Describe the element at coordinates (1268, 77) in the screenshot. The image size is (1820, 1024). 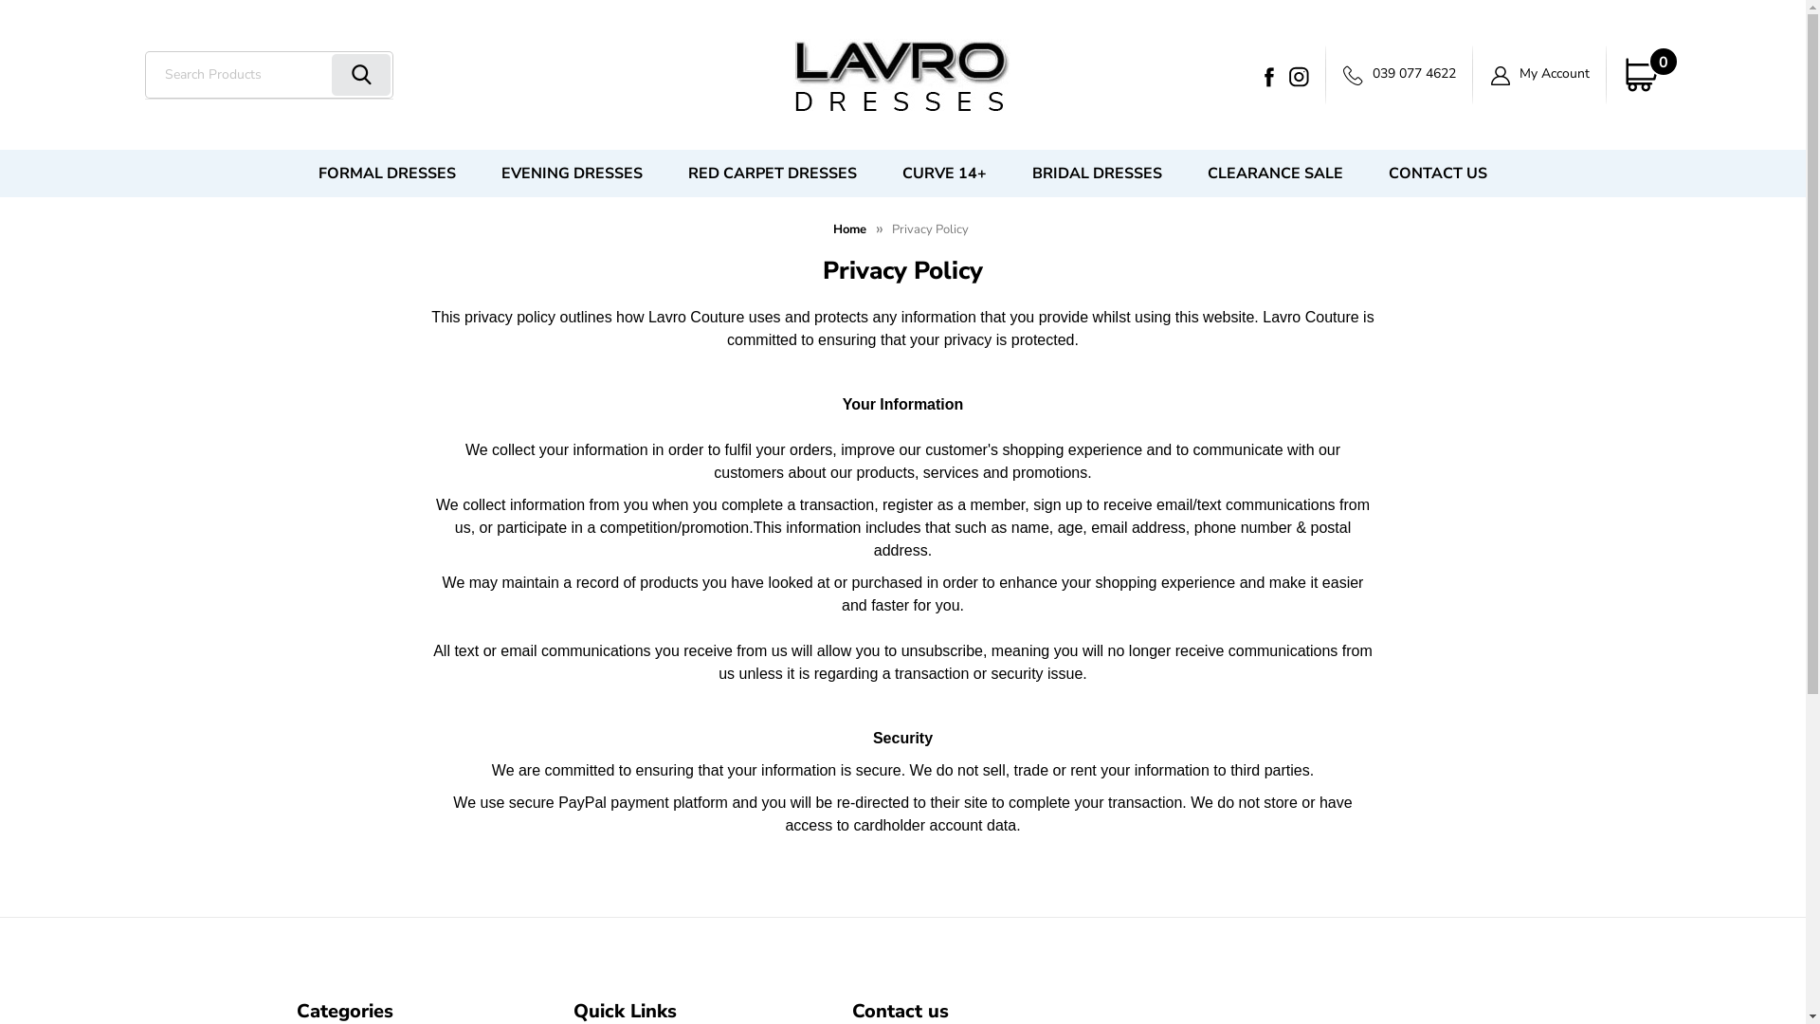
I see `Facebook` at that location.